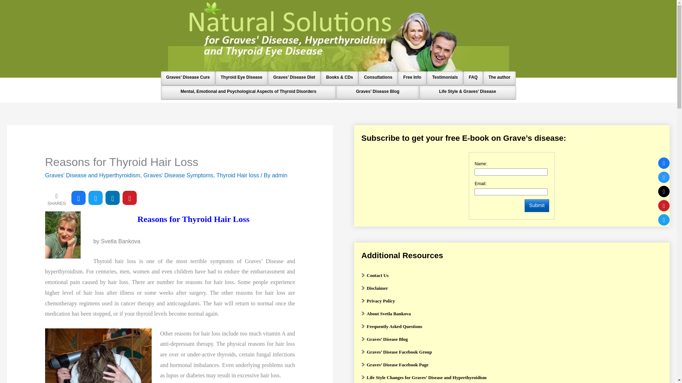 The height and width of the screenshot is (383, 682). What do you see at coordinates (378, 77) in the screenshot?
I see `Consultations` at bounding box center [378, 77].